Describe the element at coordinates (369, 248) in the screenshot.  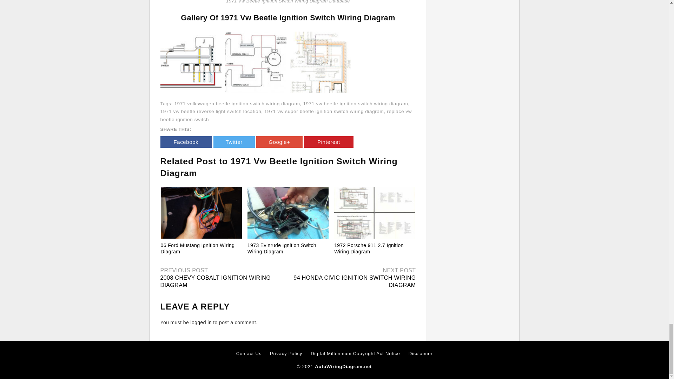
I see `1972 Porsche 911 2.7 Ignition Wiring Diagram` at that location.